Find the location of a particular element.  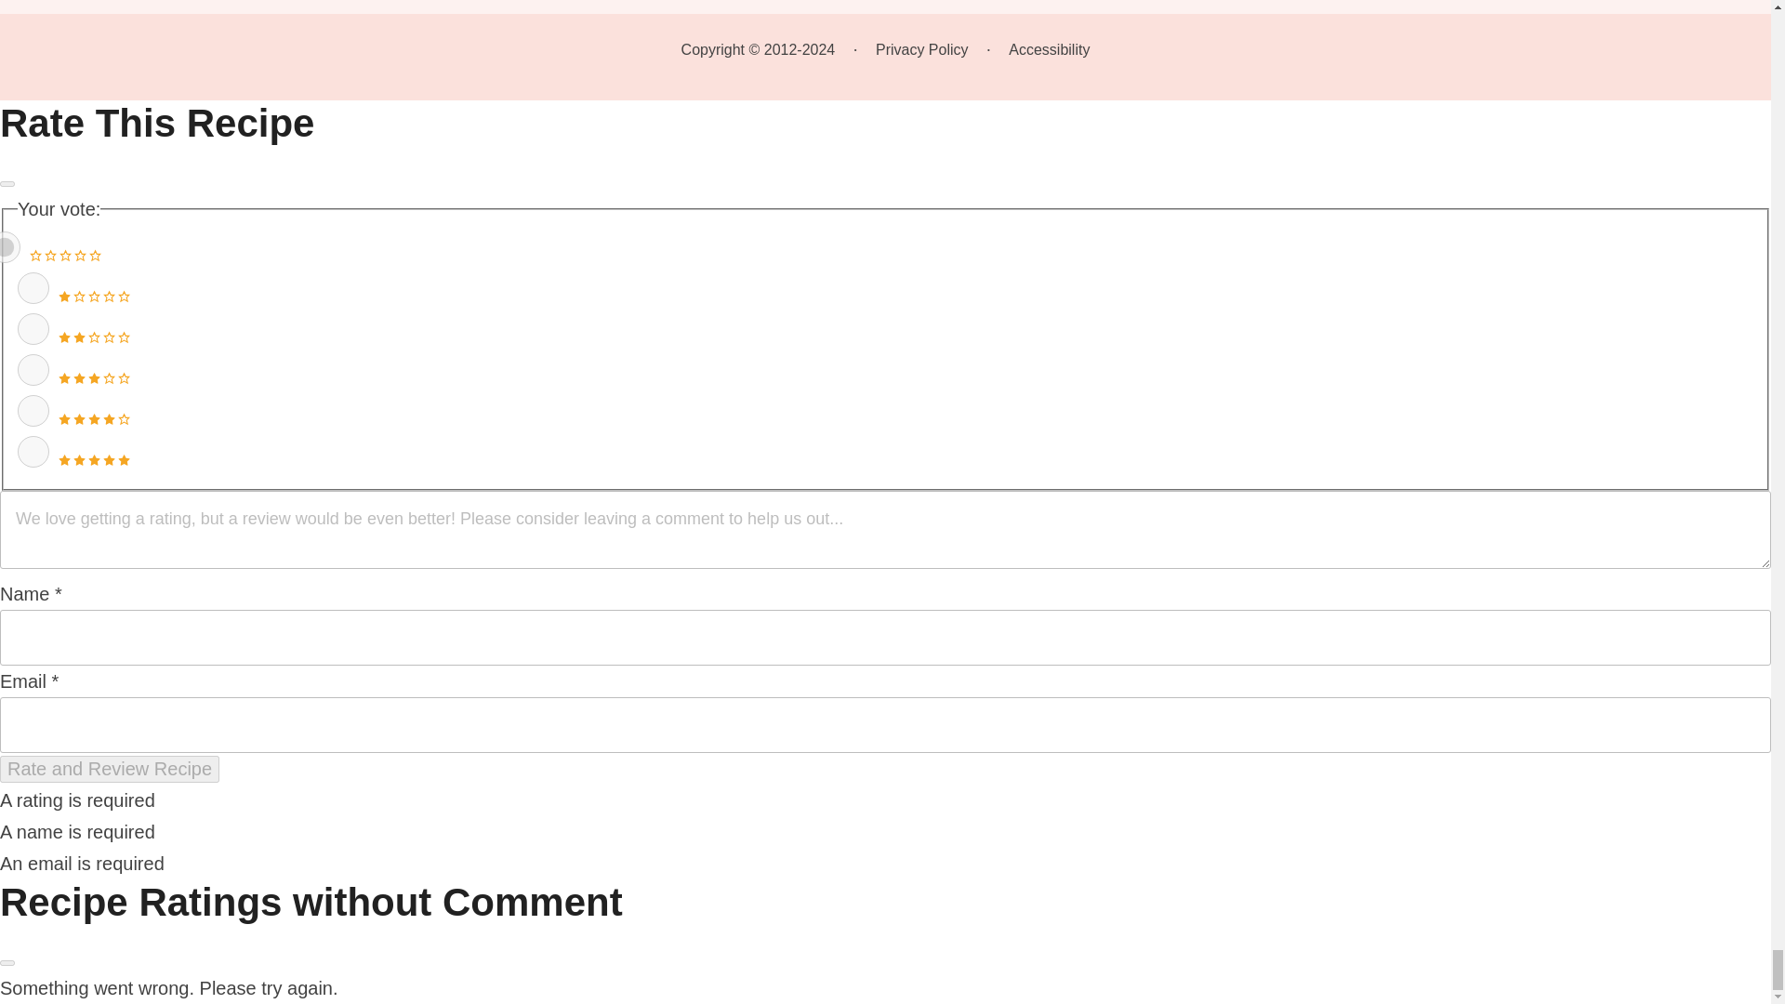

1 is located at coordinates (33, 288).